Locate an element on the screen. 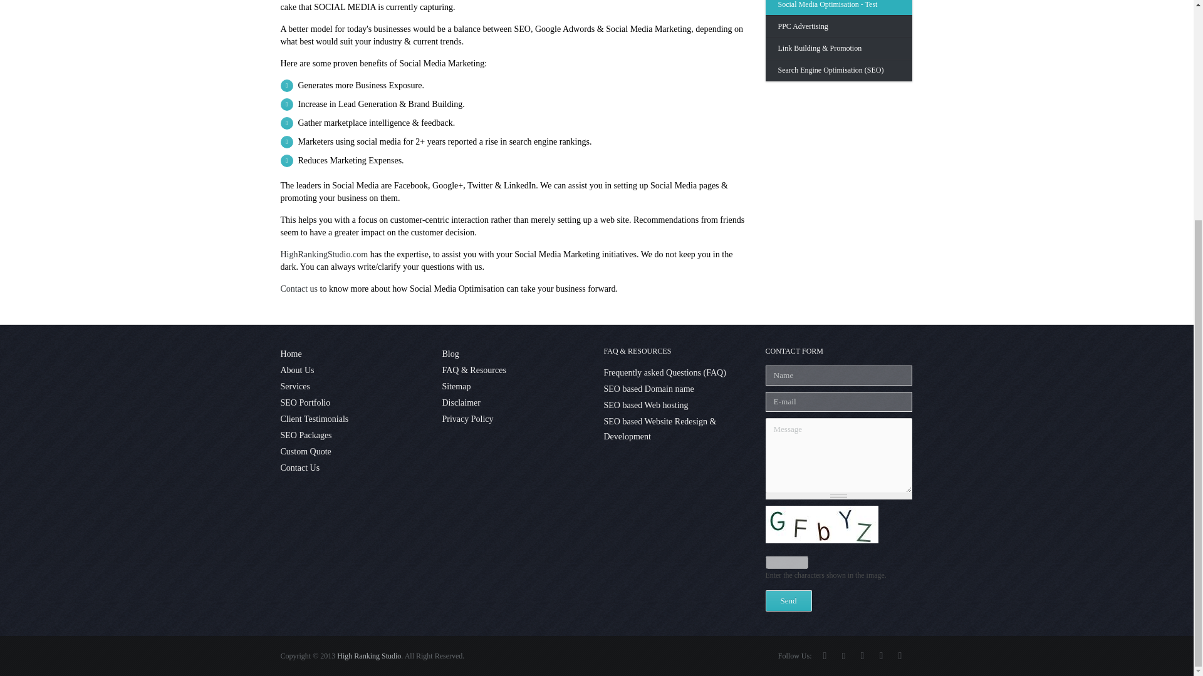 Image resolution: width=1203 pixels, height=676 pixels. About Us is located at coordinates (353, 370).